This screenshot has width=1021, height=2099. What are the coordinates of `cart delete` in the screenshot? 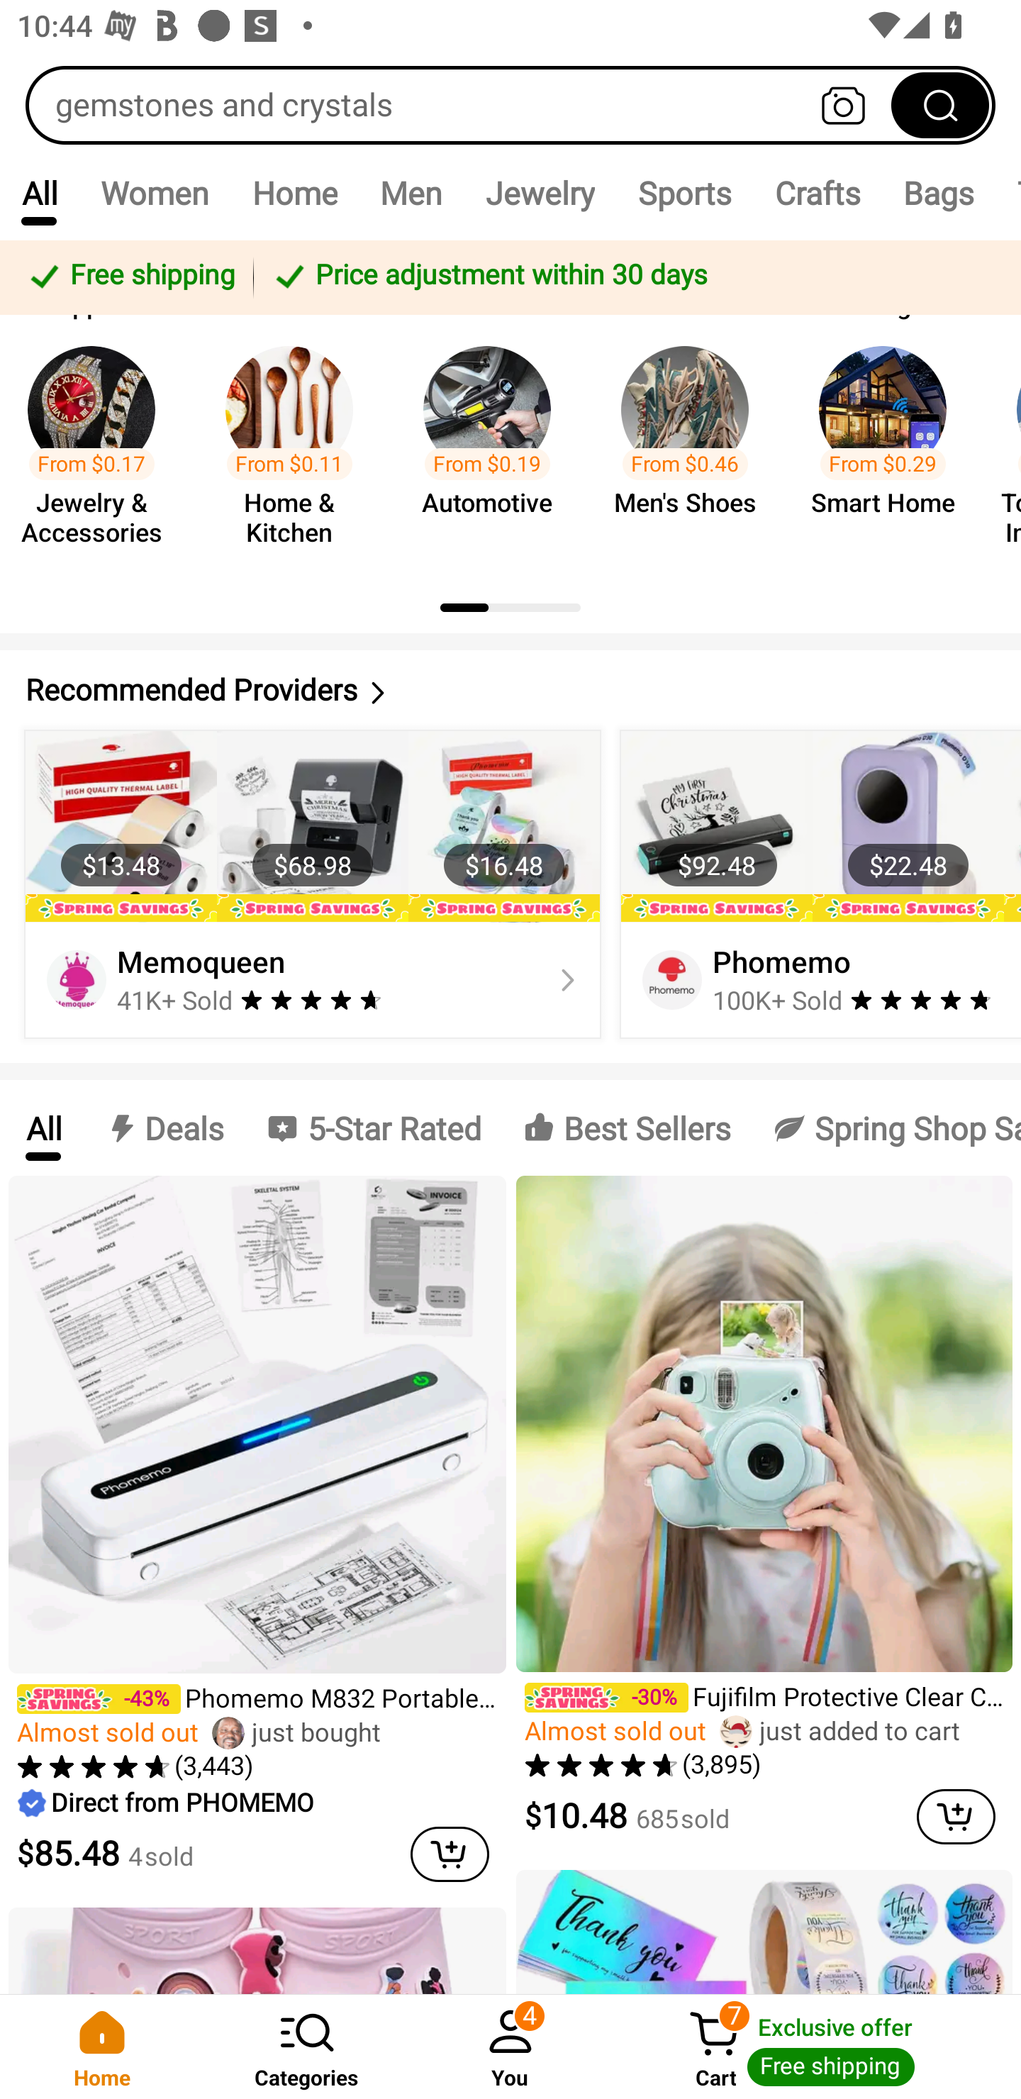 It's located at (450, 1854).